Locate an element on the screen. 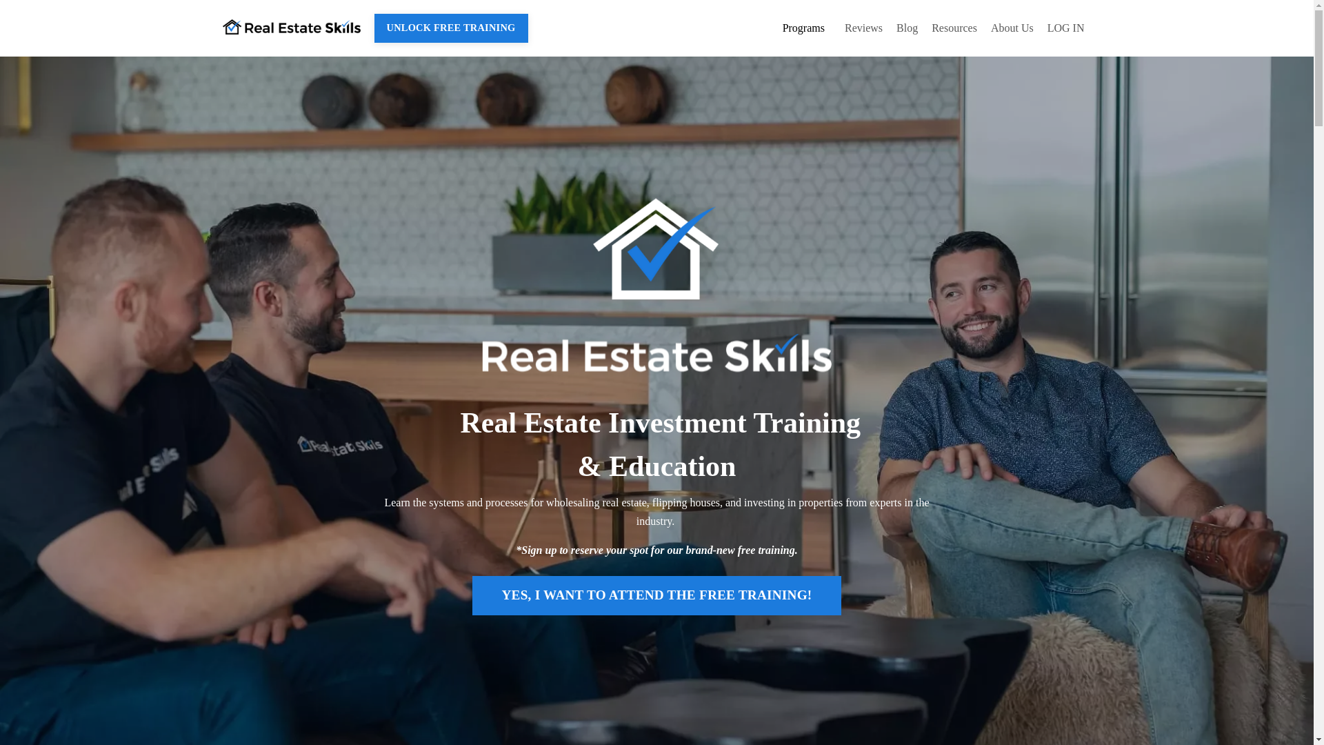 The width and height of the screenshot is (1324, 745). About Us is located at coordinates (1012, 28).